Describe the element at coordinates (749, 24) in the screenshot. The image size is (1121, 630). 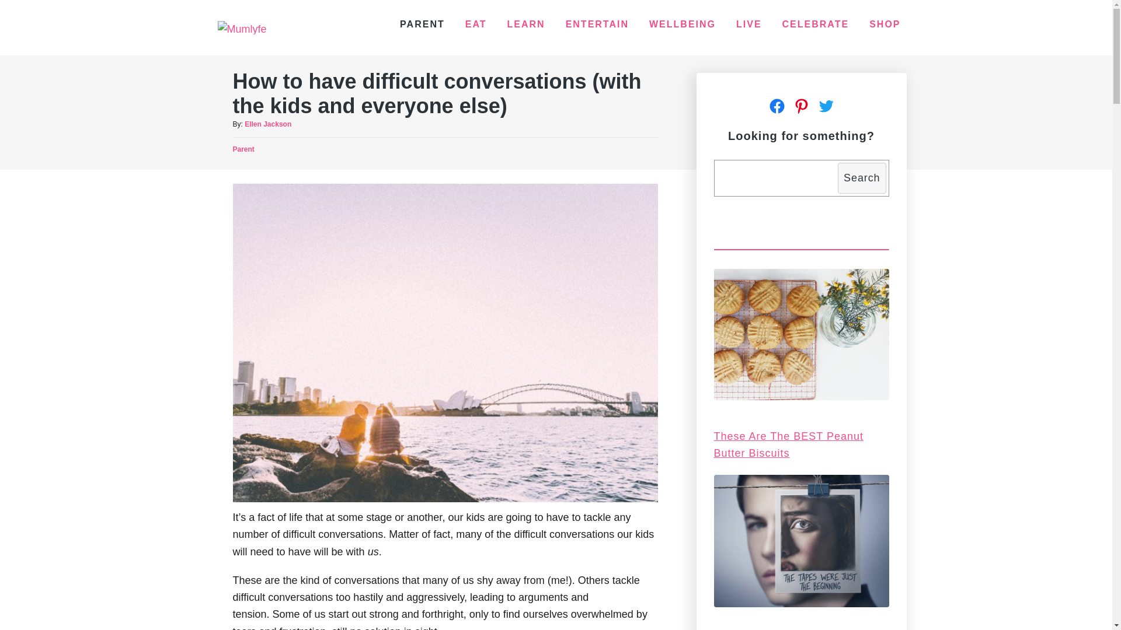
I see `LIVE` at that location.